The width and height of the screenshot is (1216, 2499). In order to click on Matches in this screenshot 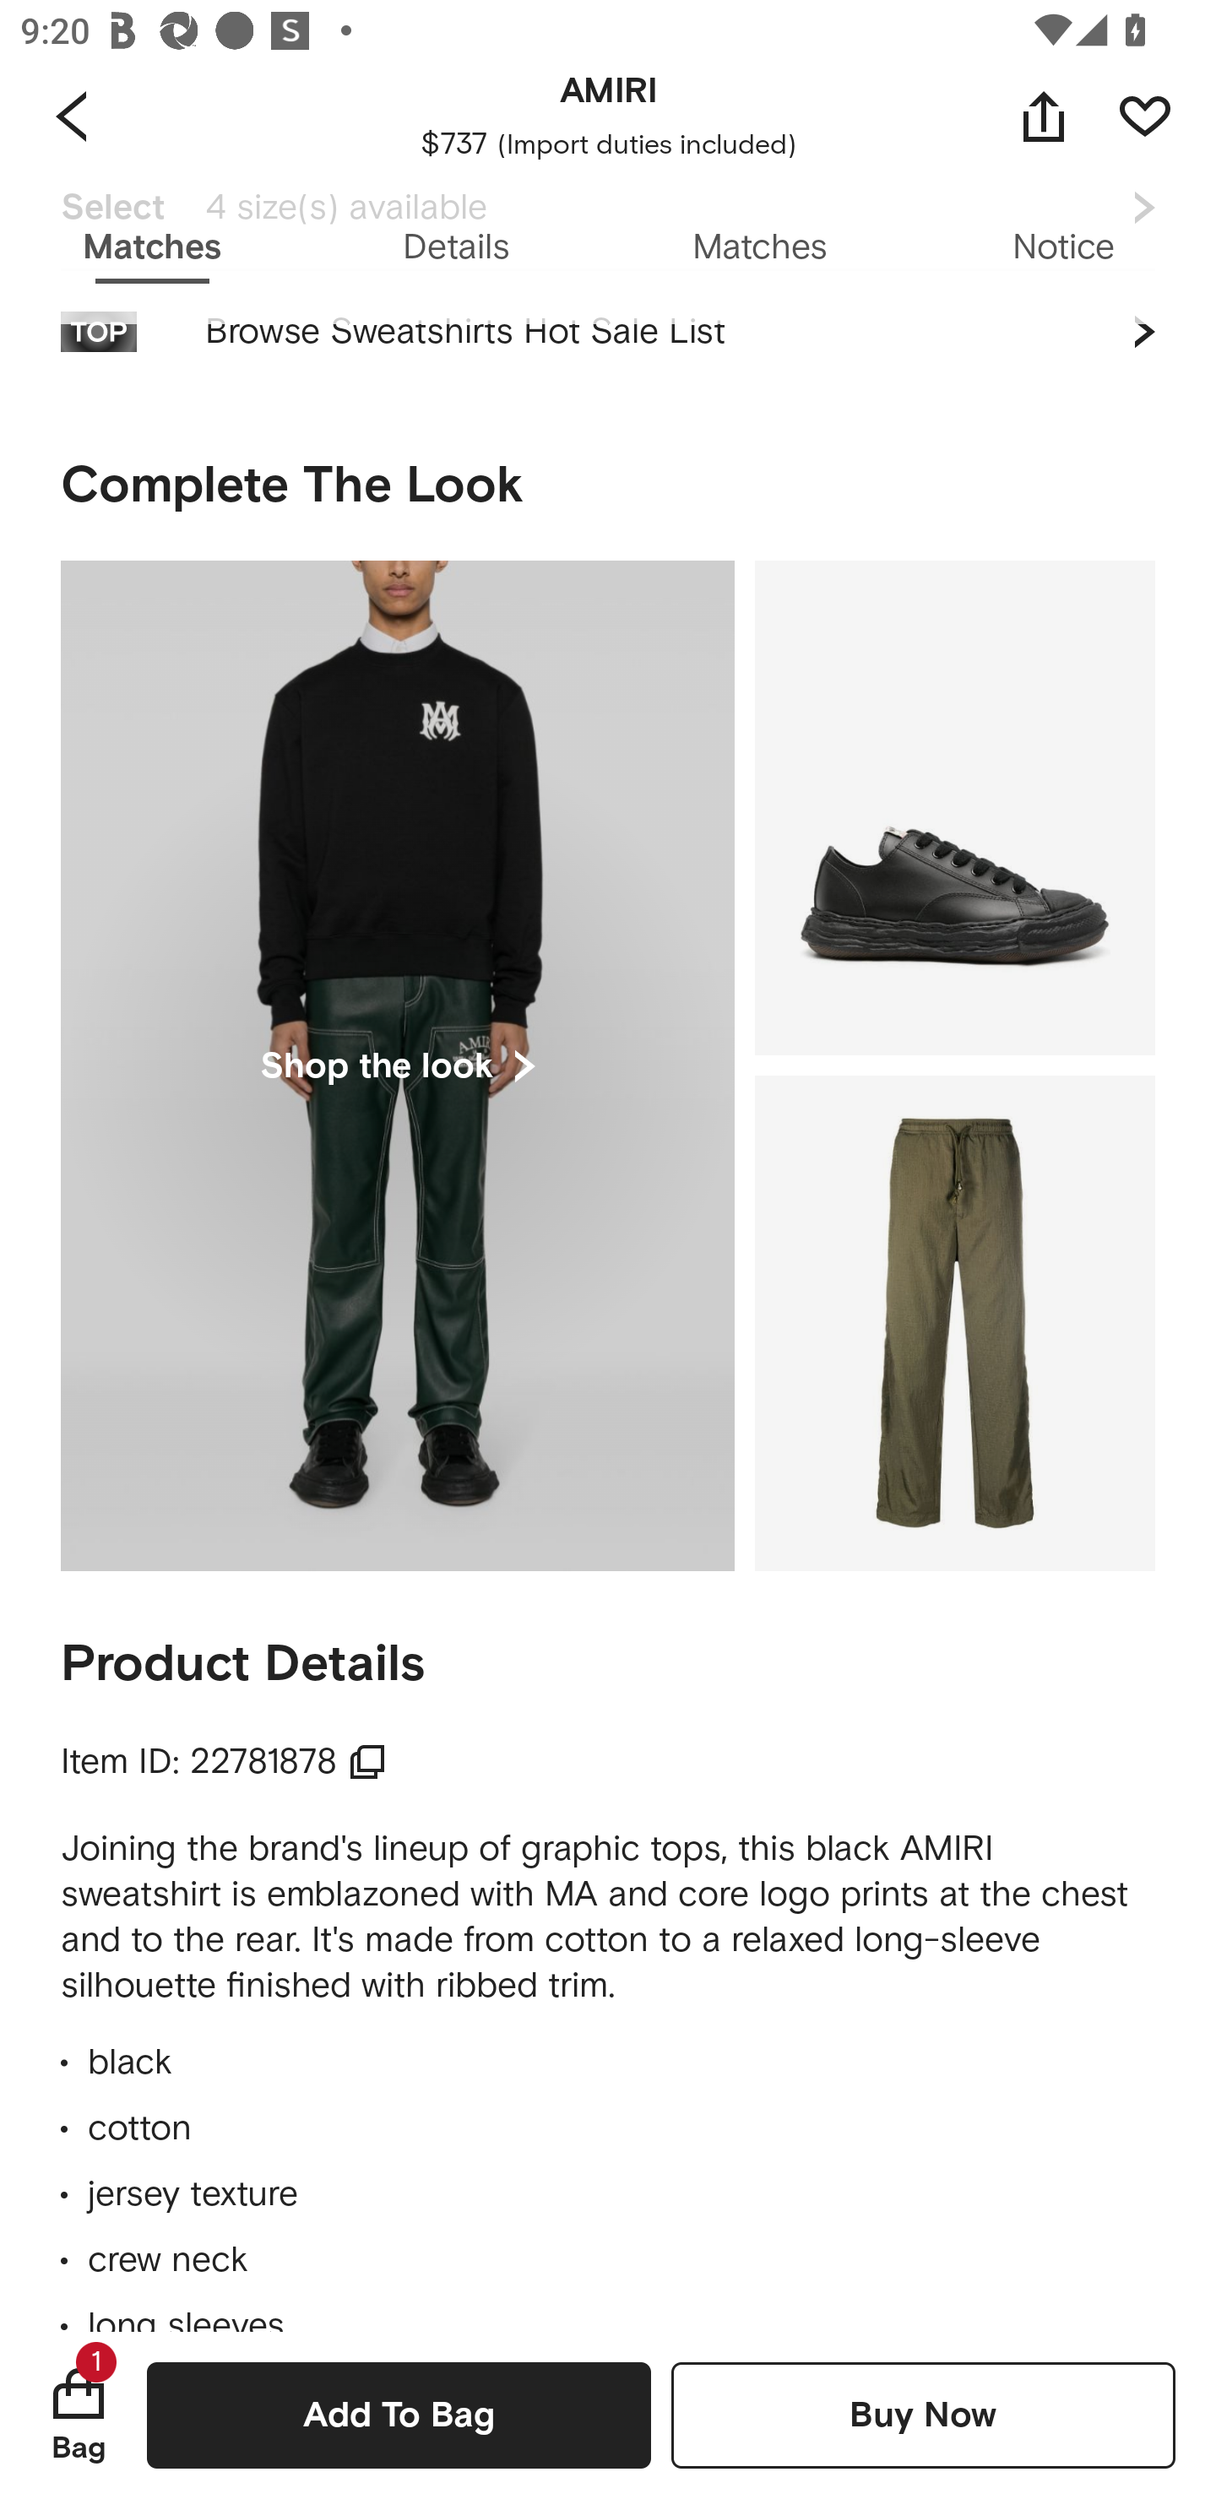, I will do `click(760, 248)`.